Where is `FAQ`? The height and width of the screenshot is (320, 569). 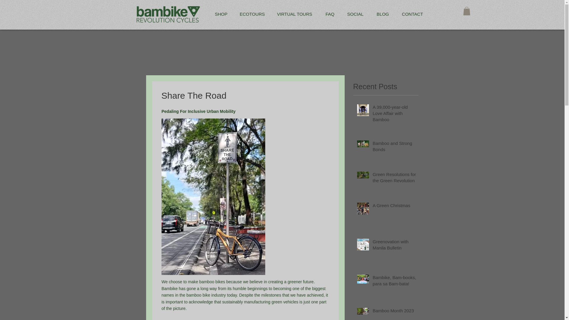 FAQ is located at coordinates (327, 14).